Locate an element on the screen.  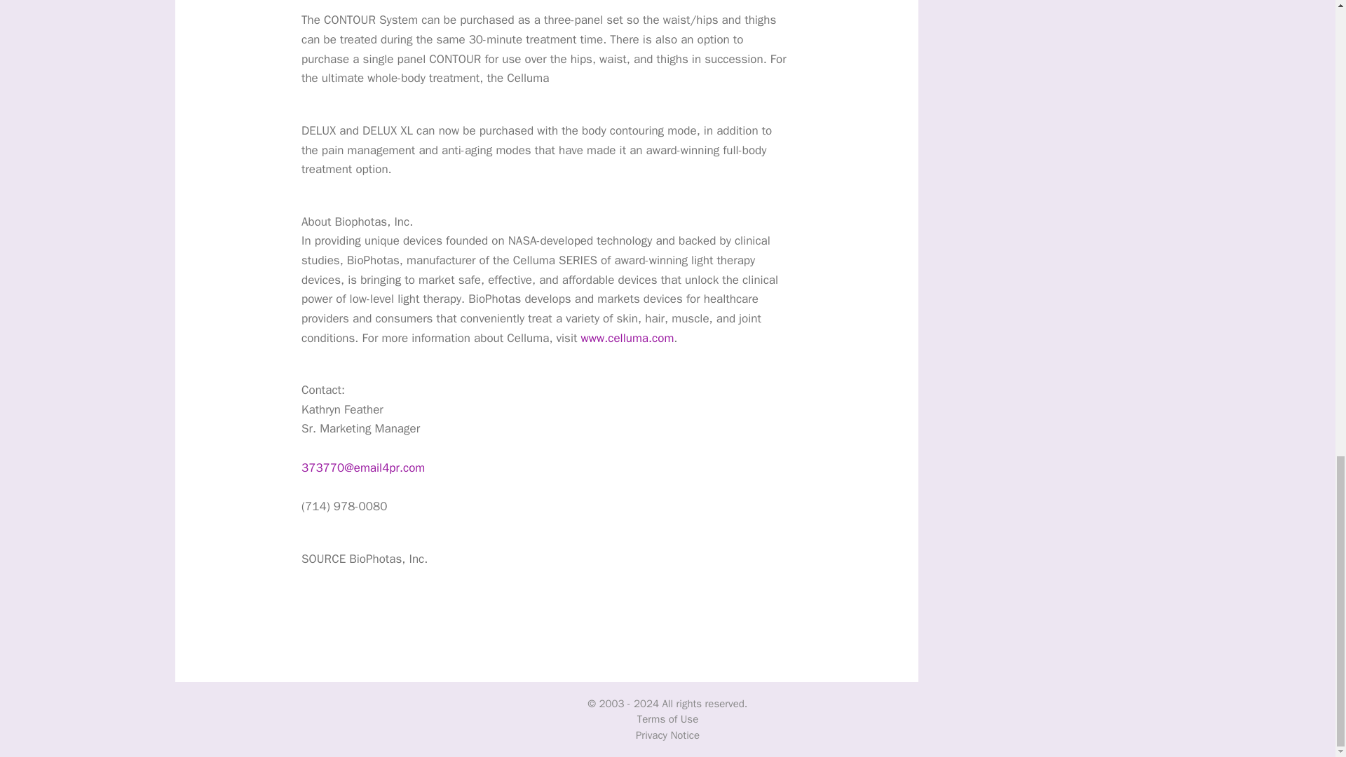
www.celluma.com is located at coordinates (627, 338).